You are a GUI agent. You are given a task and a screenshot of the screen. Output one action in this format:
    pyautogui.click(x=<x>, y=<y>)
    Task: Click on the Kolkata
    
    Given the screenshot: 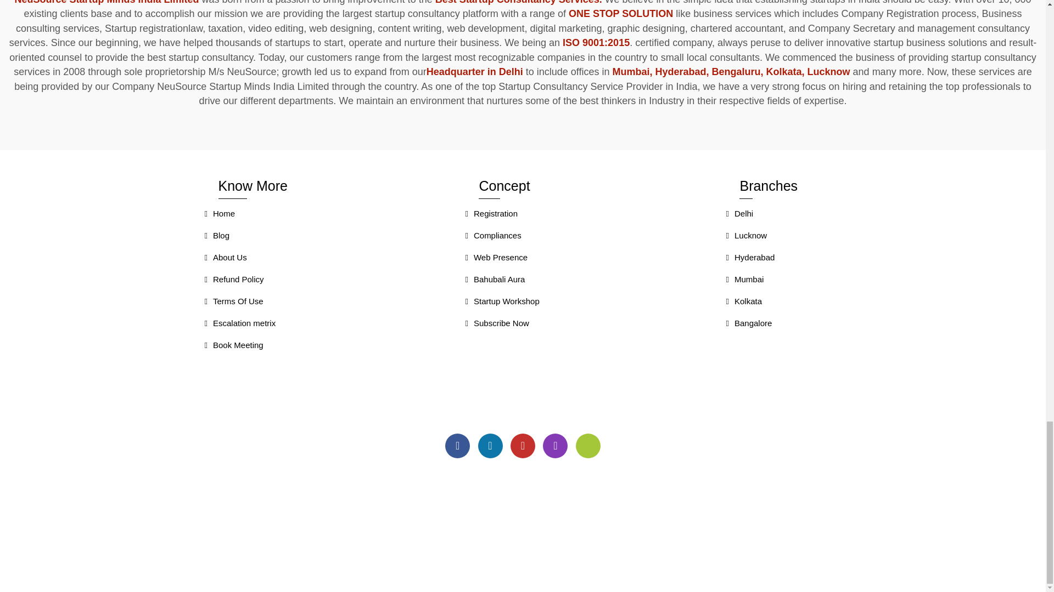 What is the action you would take?
    pyautogui.click(x=744, y=303)
    